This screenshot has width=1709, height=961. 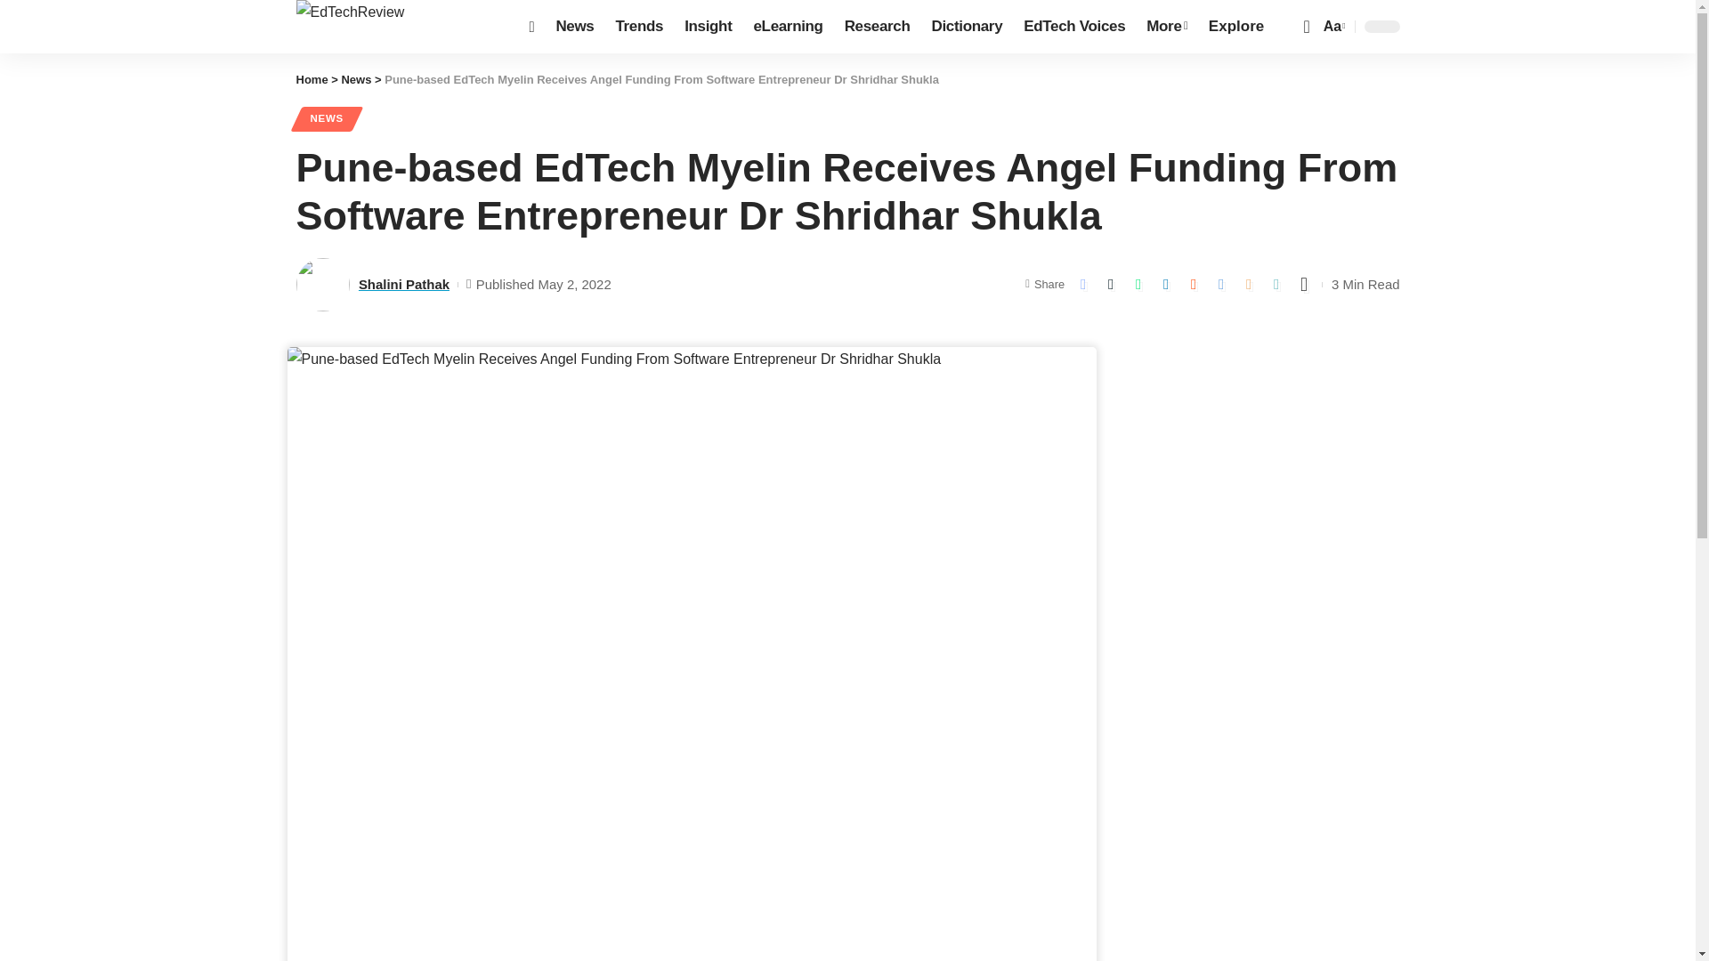 I want to click on News, so click(x=575, y=27).